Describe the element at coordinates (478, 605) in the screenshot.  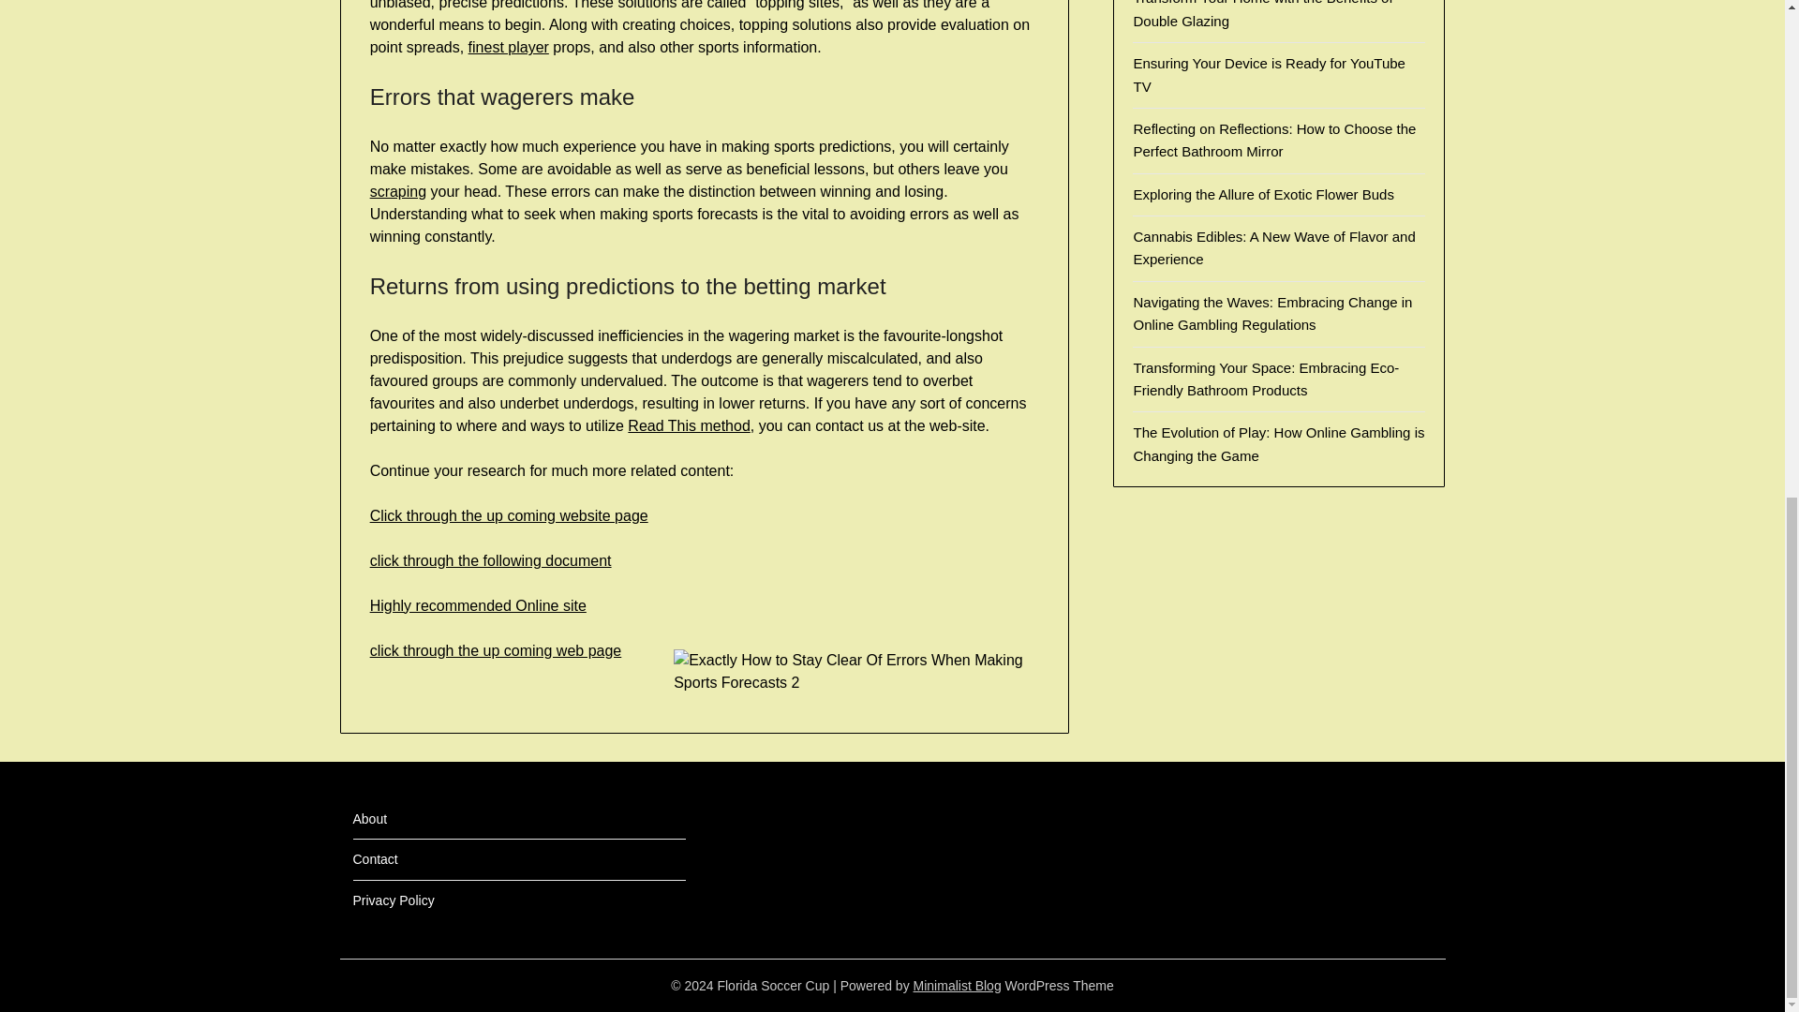
I see `Highly recommended Online site` at that location.